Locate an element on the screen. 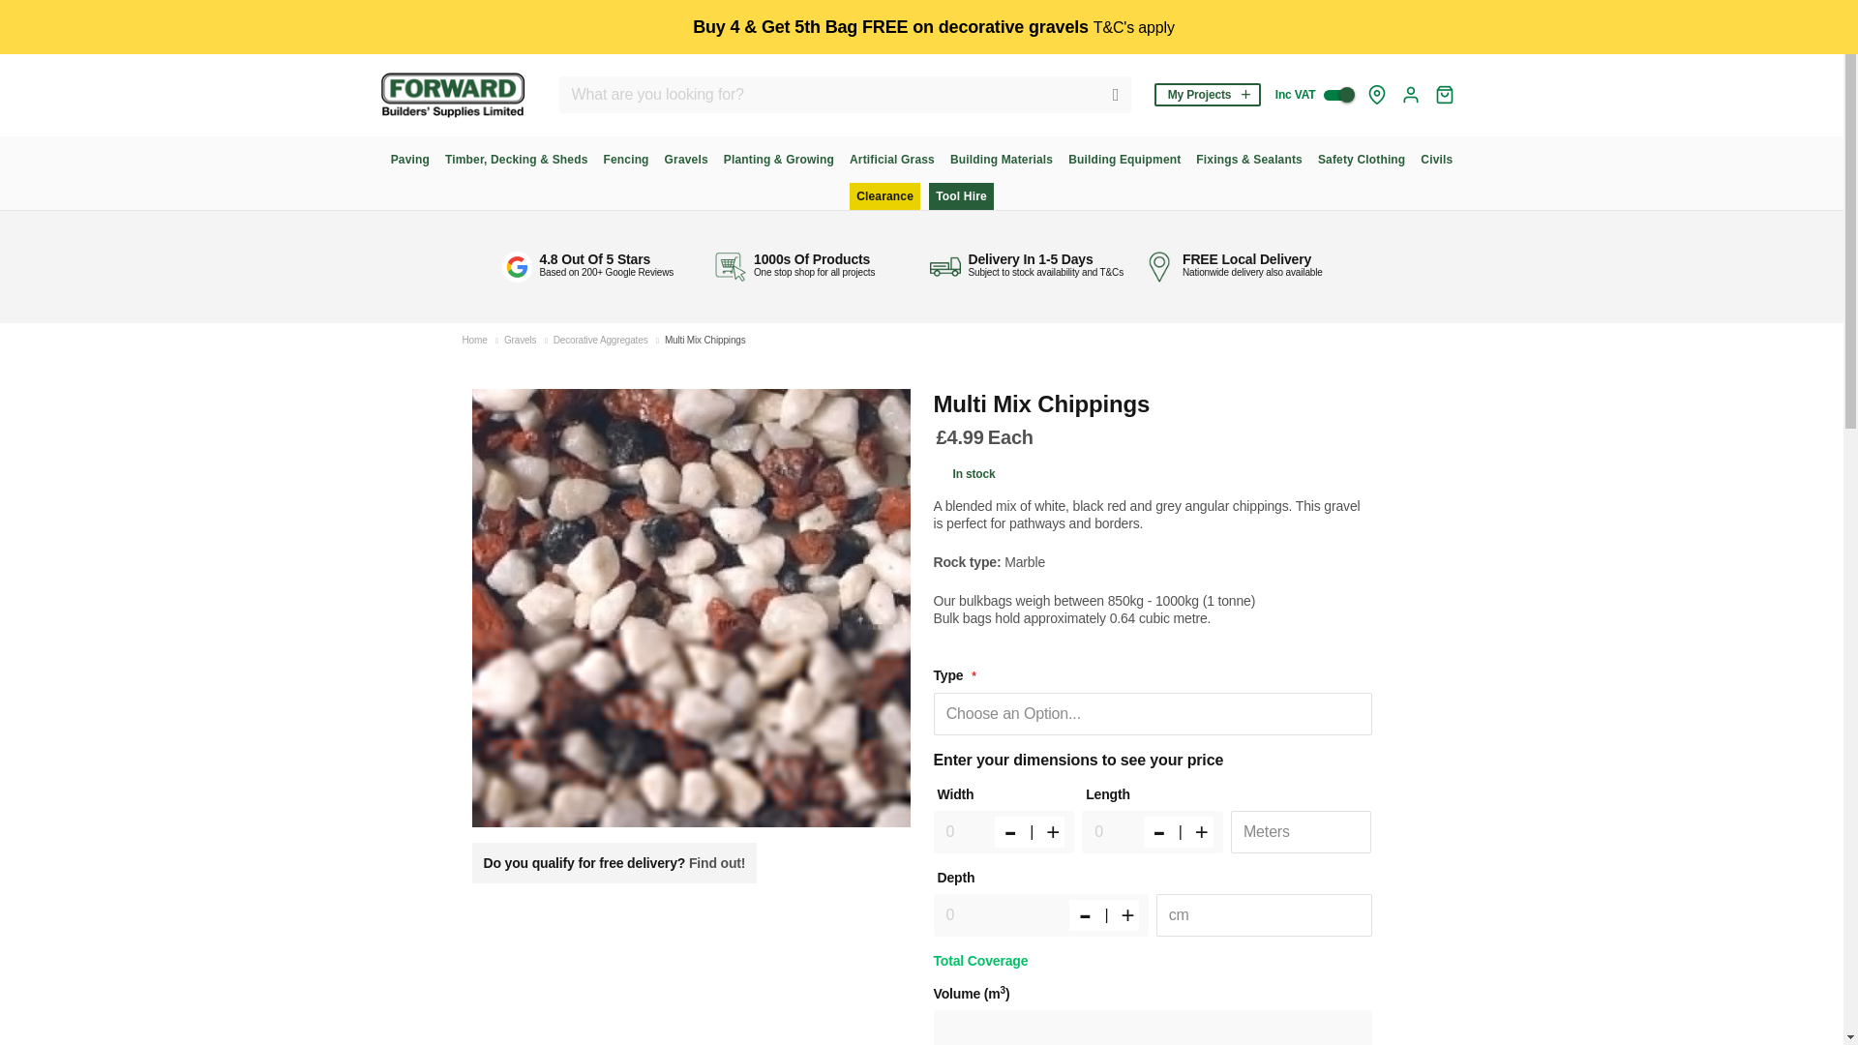 This screenshot has height=1045, width=1858. Decorative Aggregates is located at coordinates (601, 340).